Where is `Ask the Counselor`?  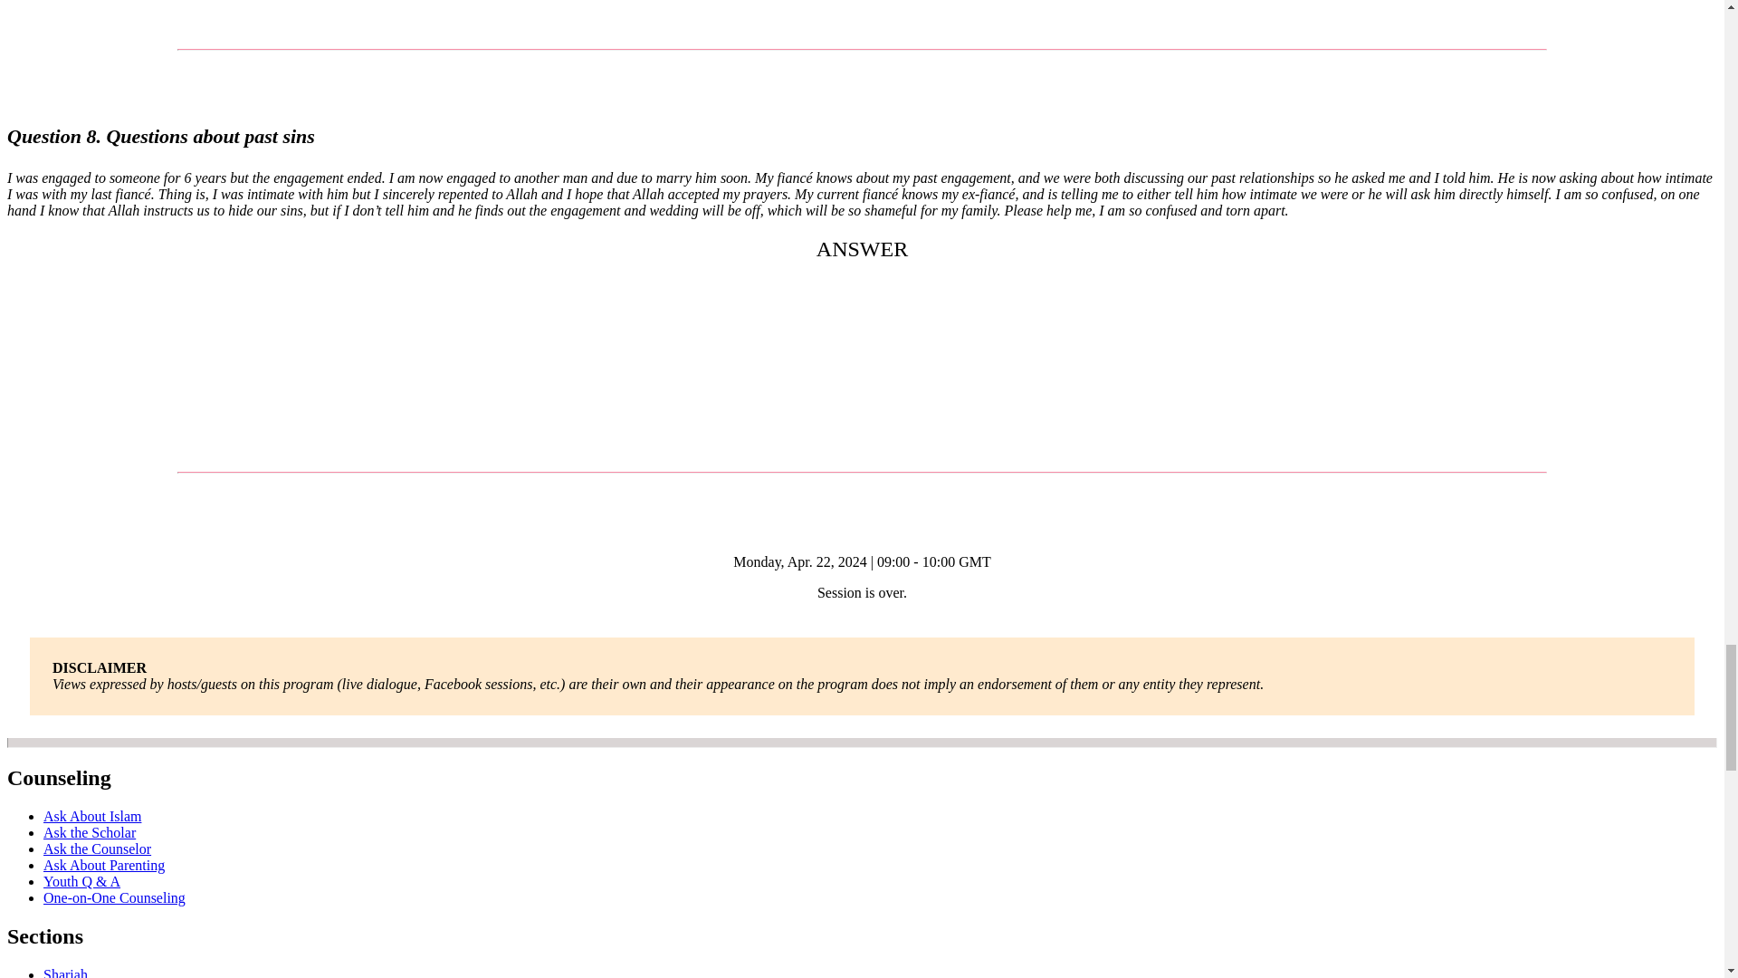 Ask the Counselor is located at coordinates (98, 849).